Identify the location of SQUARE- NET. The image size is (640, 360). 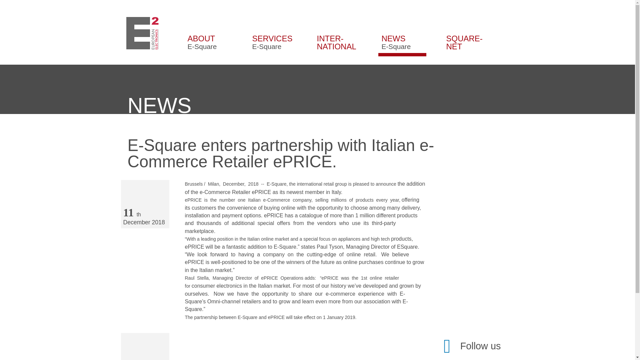
(208, 33).